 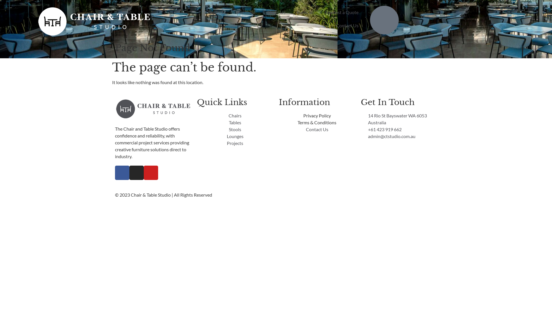 What do you see at coordinates (276, 12) in the screenshot?
I see `About Us` at bounding box center [276, 12].